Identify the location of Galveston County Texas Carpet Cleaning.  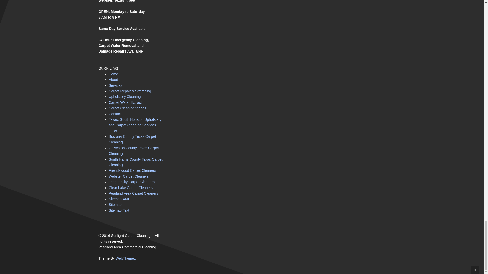
(134, 151).